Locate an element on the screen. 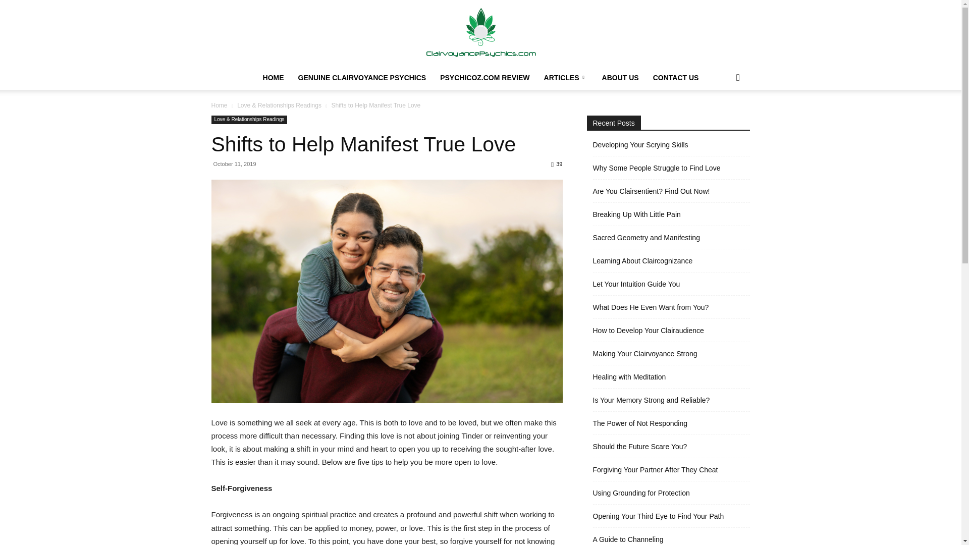  CONTACT US is located at coordinates (676, 78).